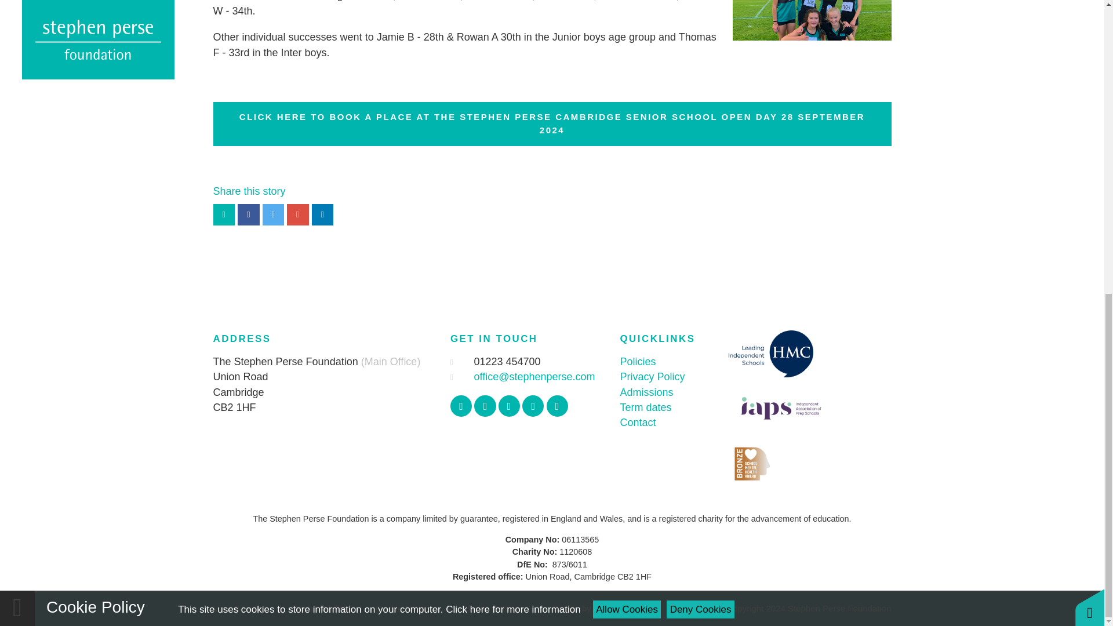  What do you see at coordinates (509, 406) in the screenshot?
I see `Instagram` at bounding box center [509, 406].